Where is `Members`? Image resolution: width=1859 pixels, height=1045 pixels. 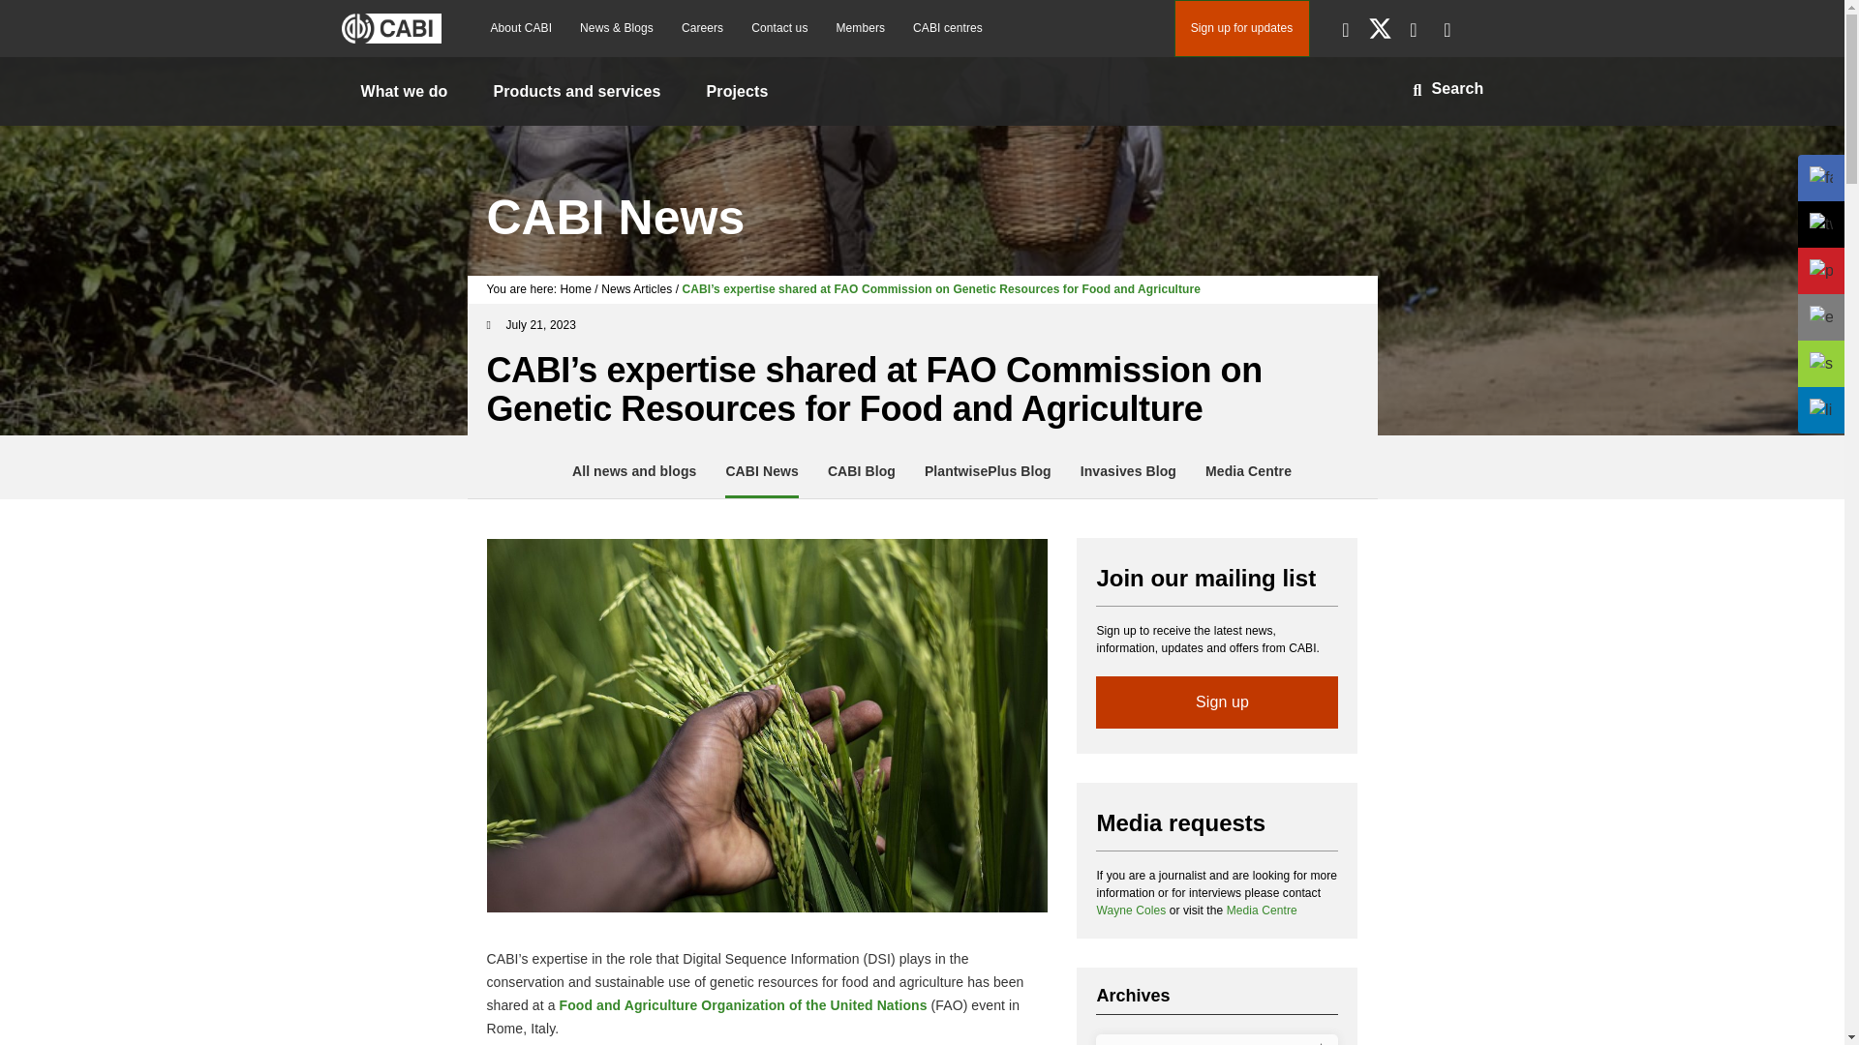
Members is located at coordinates (860, 28).